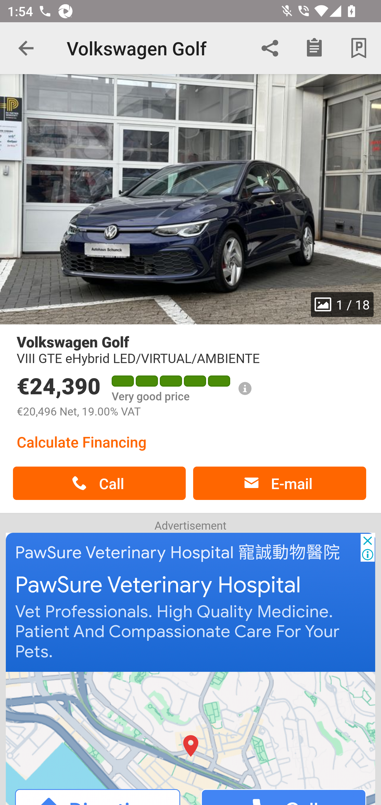  Describe the element at coordinates (99, 483) in the screenshot. I see `Call` at that location.